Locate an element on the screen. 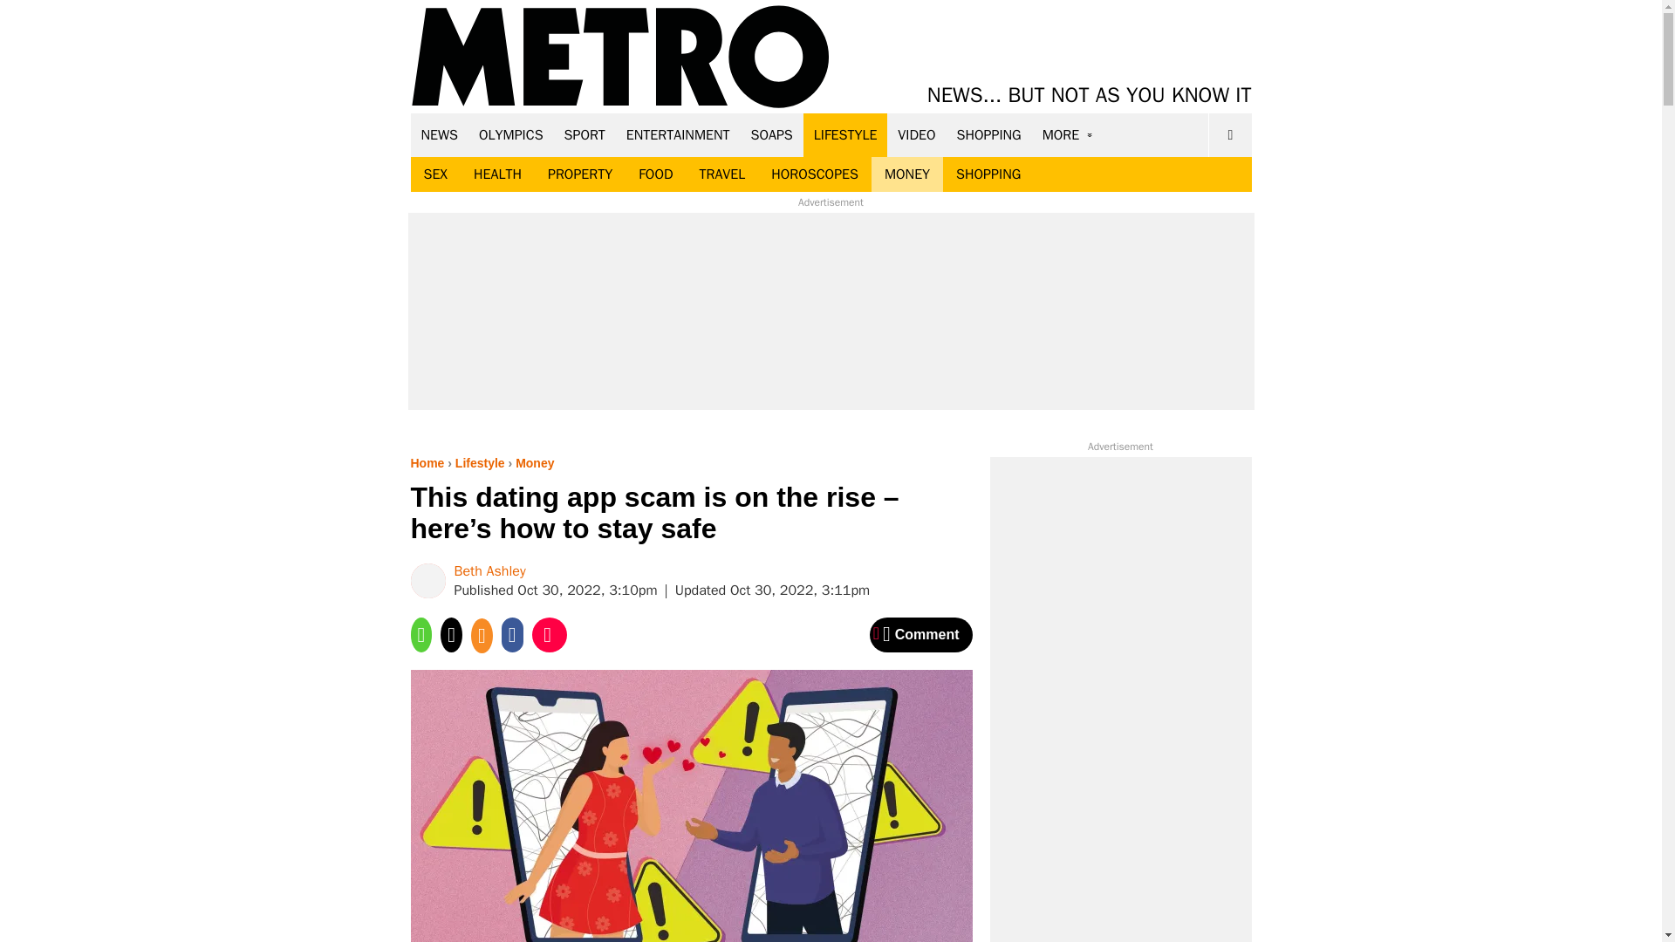 The image size is (1675, 942). SOAPS is located at coordinates (771, 134).